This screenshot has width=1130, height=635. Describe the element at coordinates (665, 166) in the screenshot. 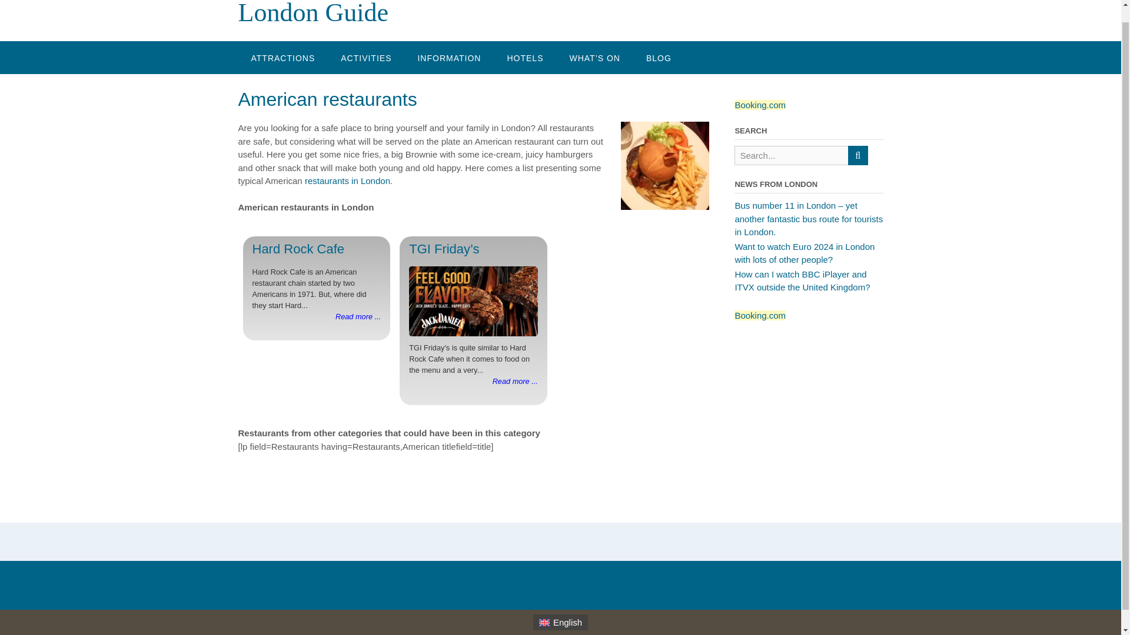

I see `American Restaurants` at that location.